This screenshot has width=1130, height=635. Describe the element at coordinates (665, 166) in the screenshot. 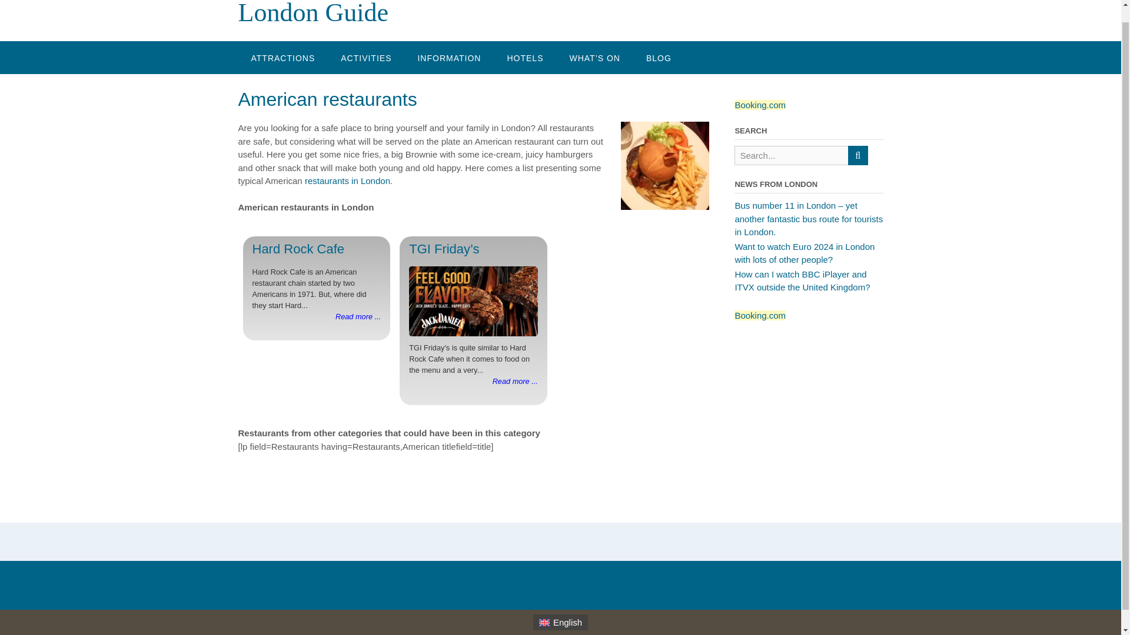

I see `American Restaurants` at that location.